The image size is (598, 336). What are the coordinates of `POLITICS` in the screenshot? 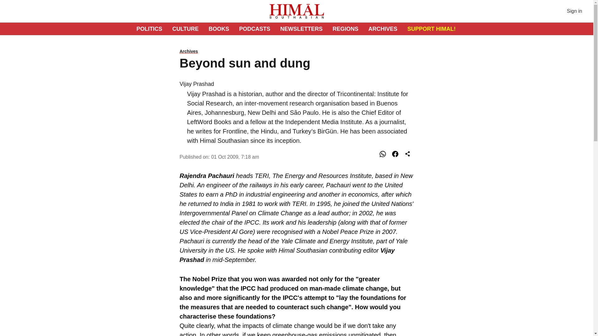 It's located at (149, 29).